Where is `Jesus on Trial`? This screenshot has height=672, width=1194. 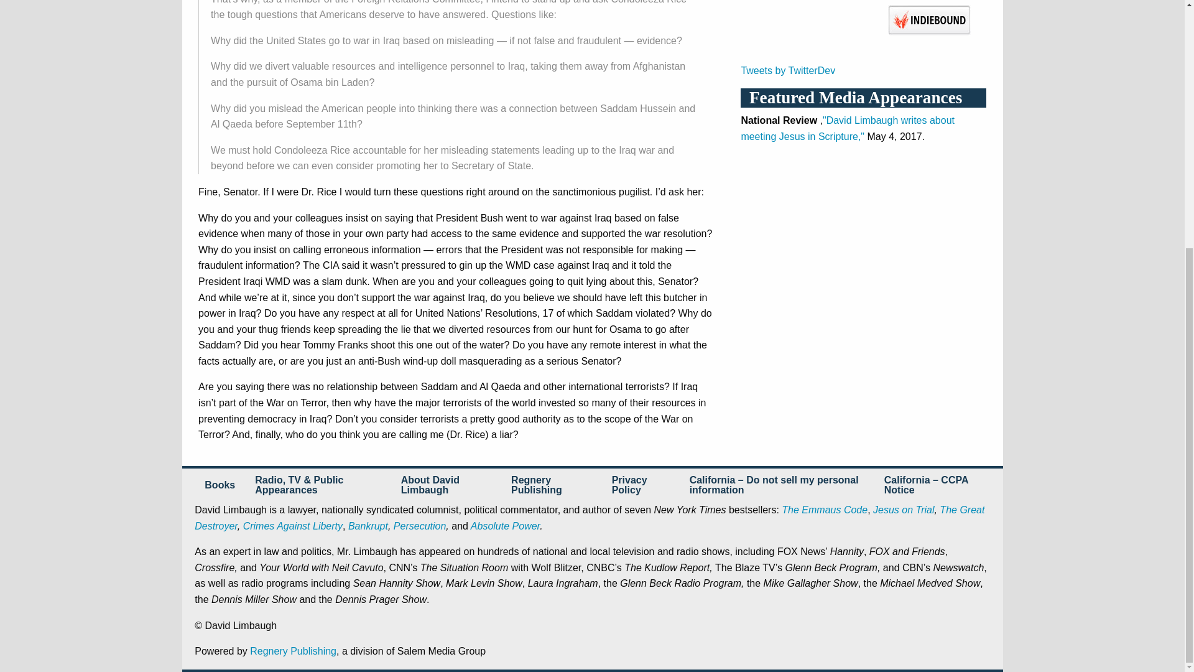
Jesus on Trial is located at coordinates (903, 510).